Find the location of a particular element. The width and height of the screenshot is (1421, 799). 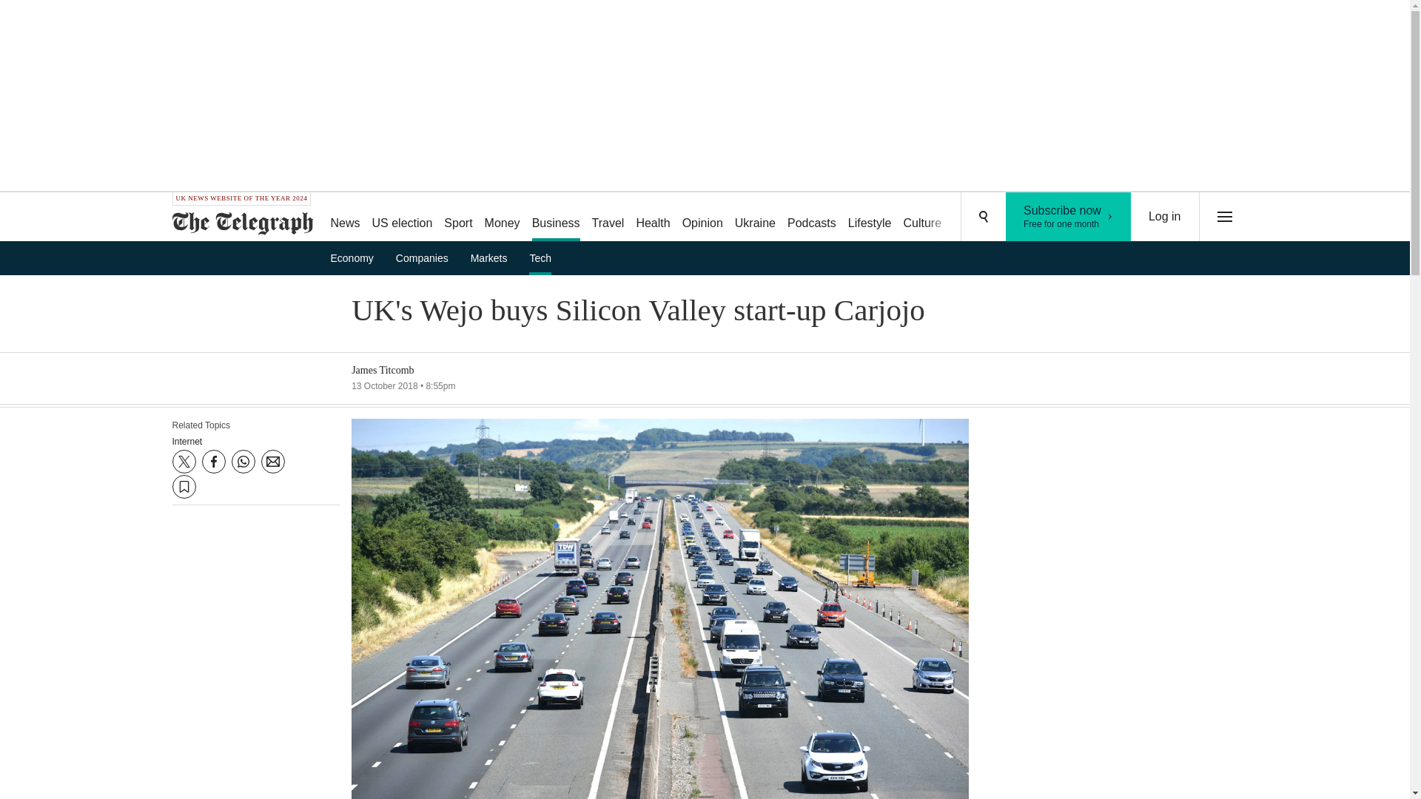

Lifestyle is located at coordinates (870, 218).